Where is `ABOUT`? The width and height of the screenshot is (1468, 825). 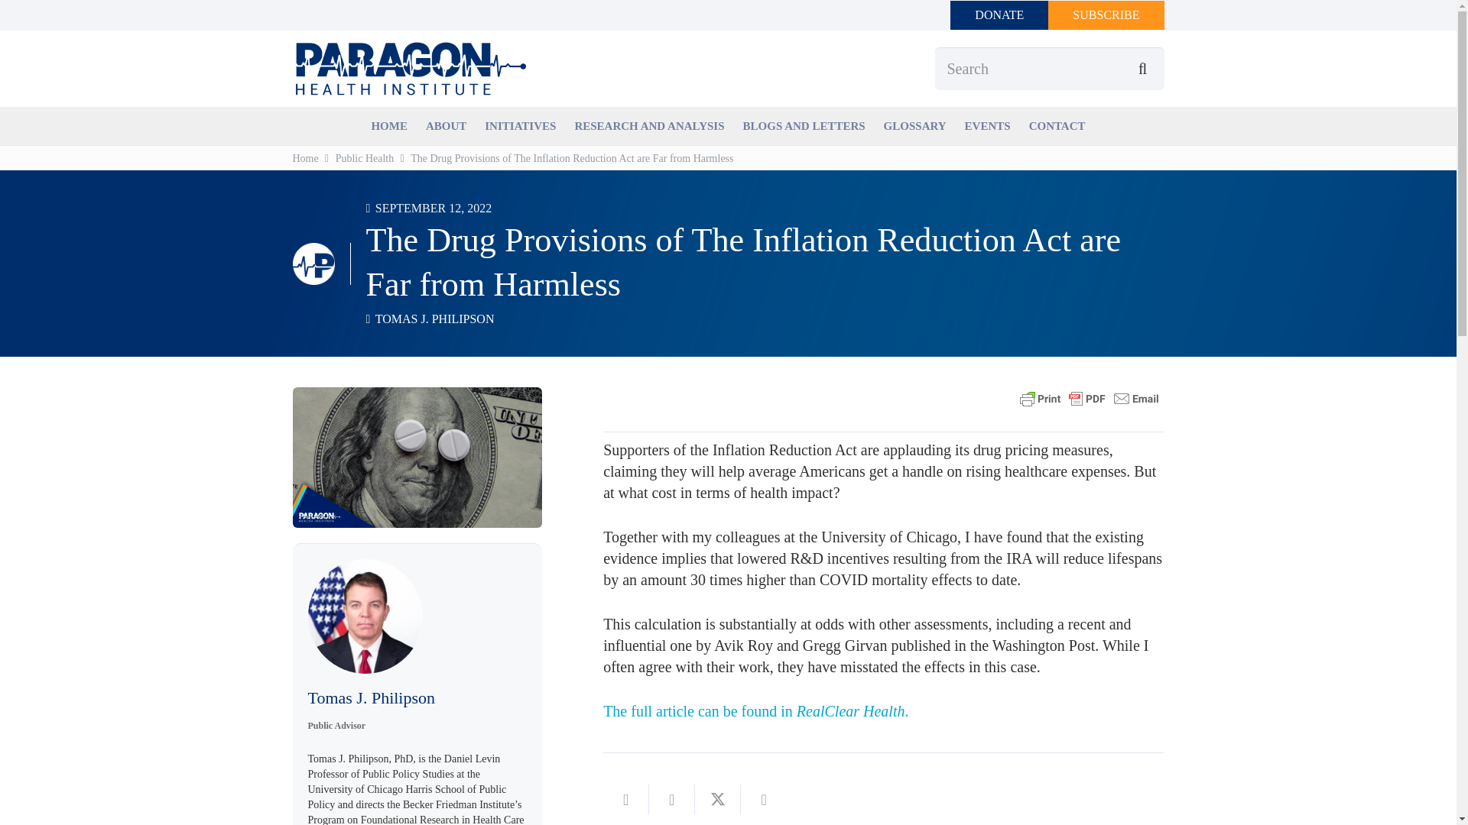
ABOUT is located at coordinates (447, 125).